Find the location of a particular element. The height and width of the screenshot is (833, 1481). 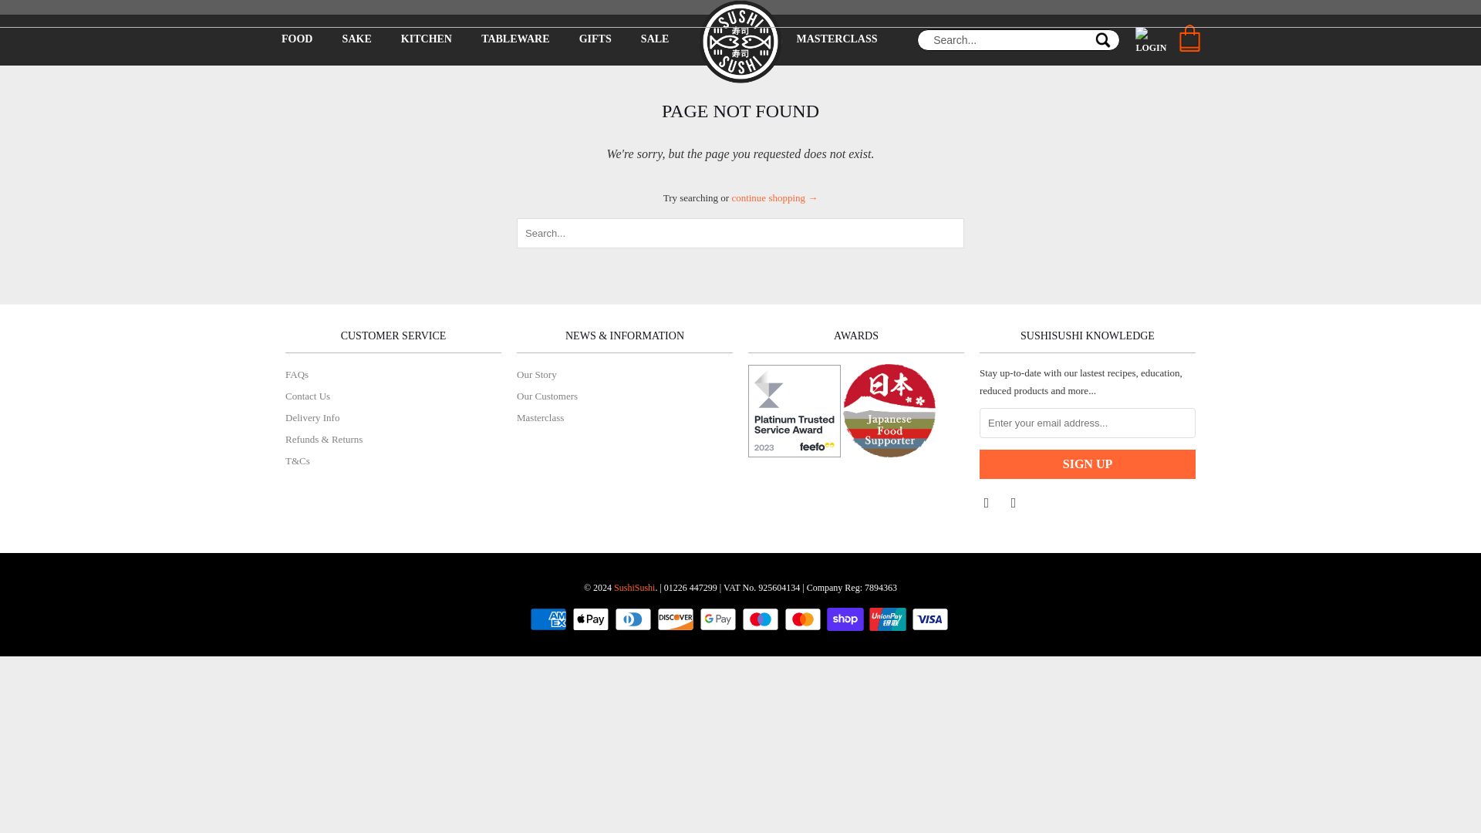

Contact Us is located at coordinates (308, 396).